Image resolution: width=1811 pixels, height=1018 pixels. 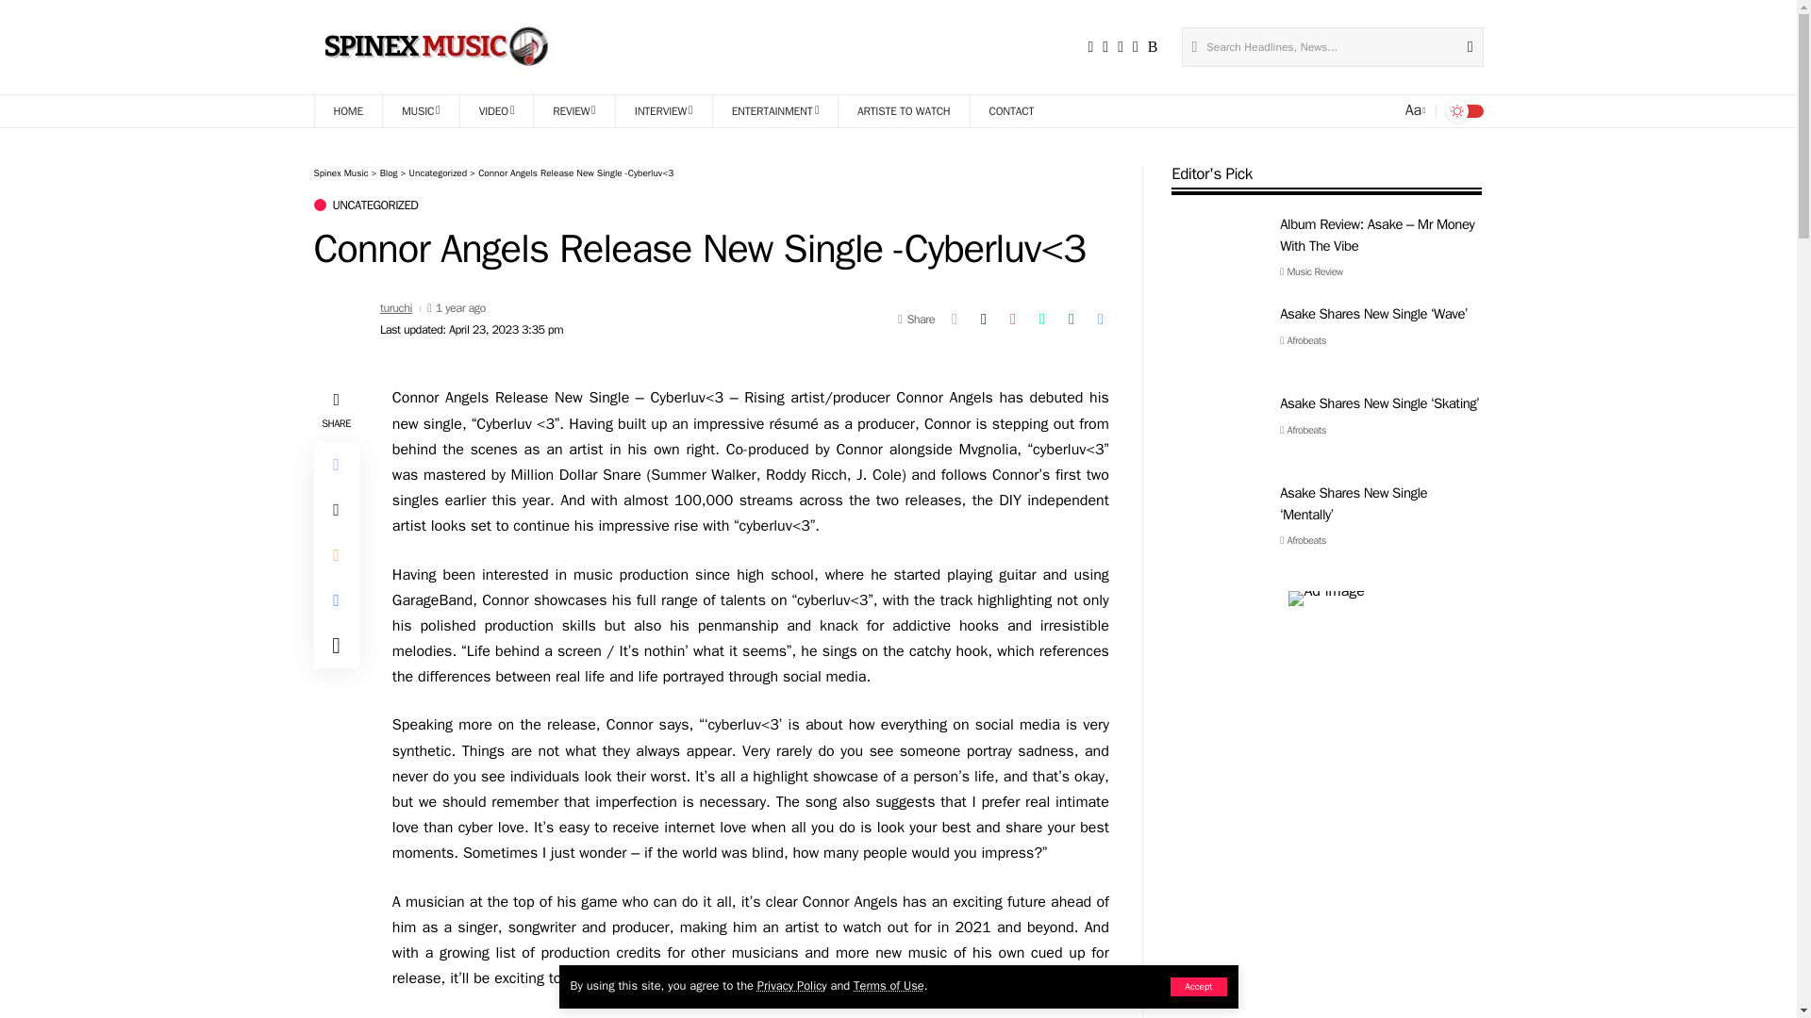 What do you see at coordinates (440, 47) in the screenshot?
I see `Spinex Music` at bounding box center [440, 47].